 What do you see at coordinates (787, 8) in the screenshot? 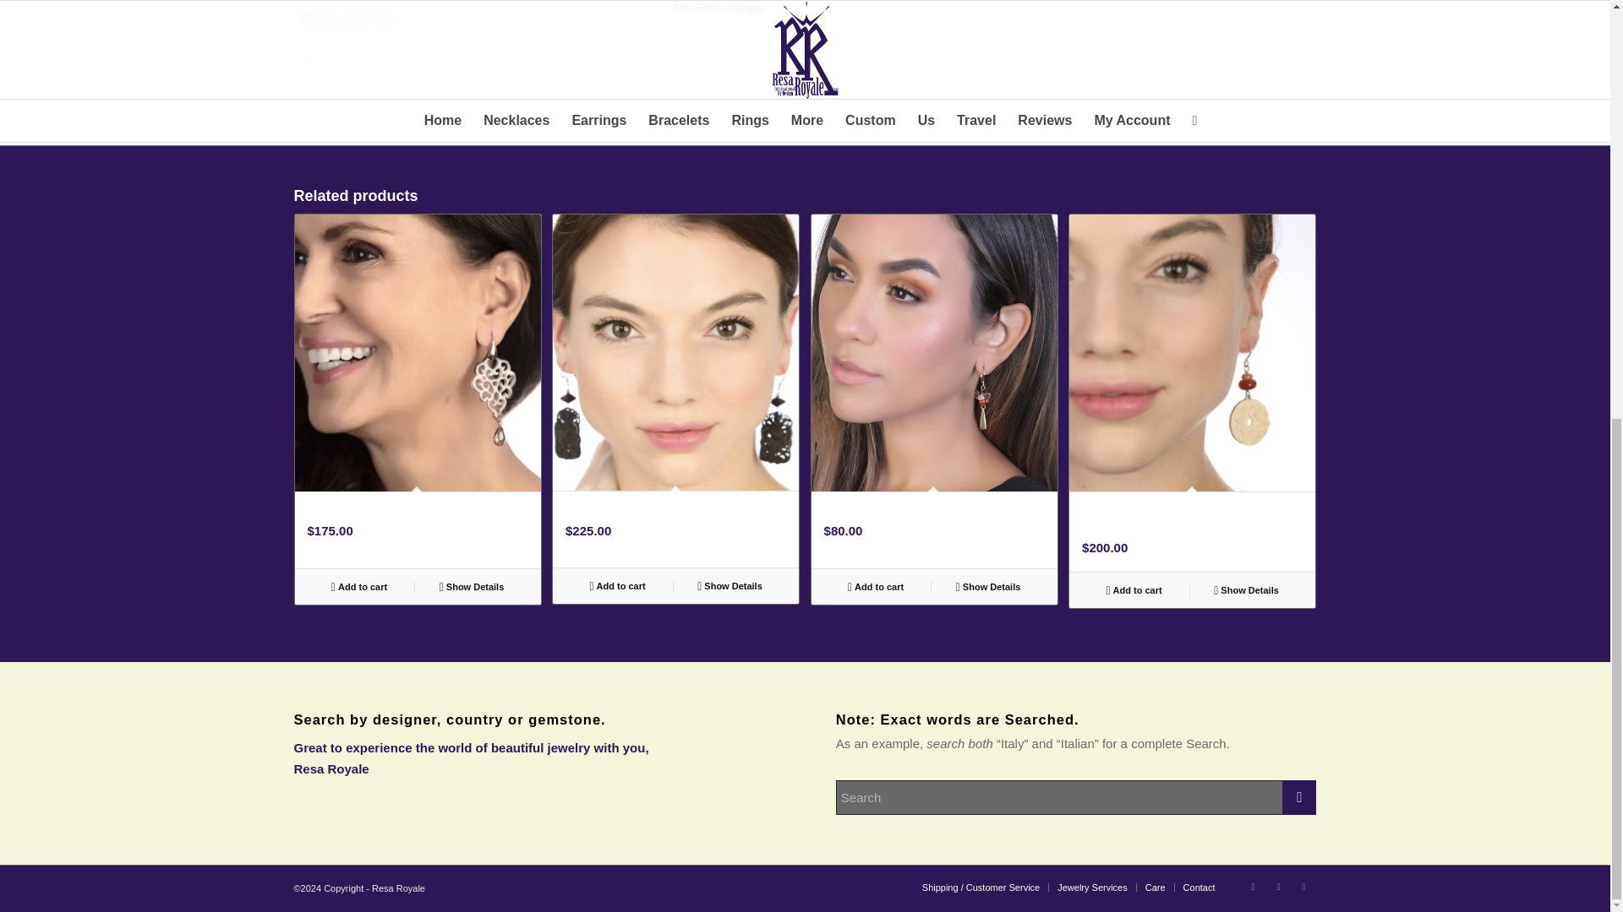
I see `Earrings` at bounding box center [787, 8].